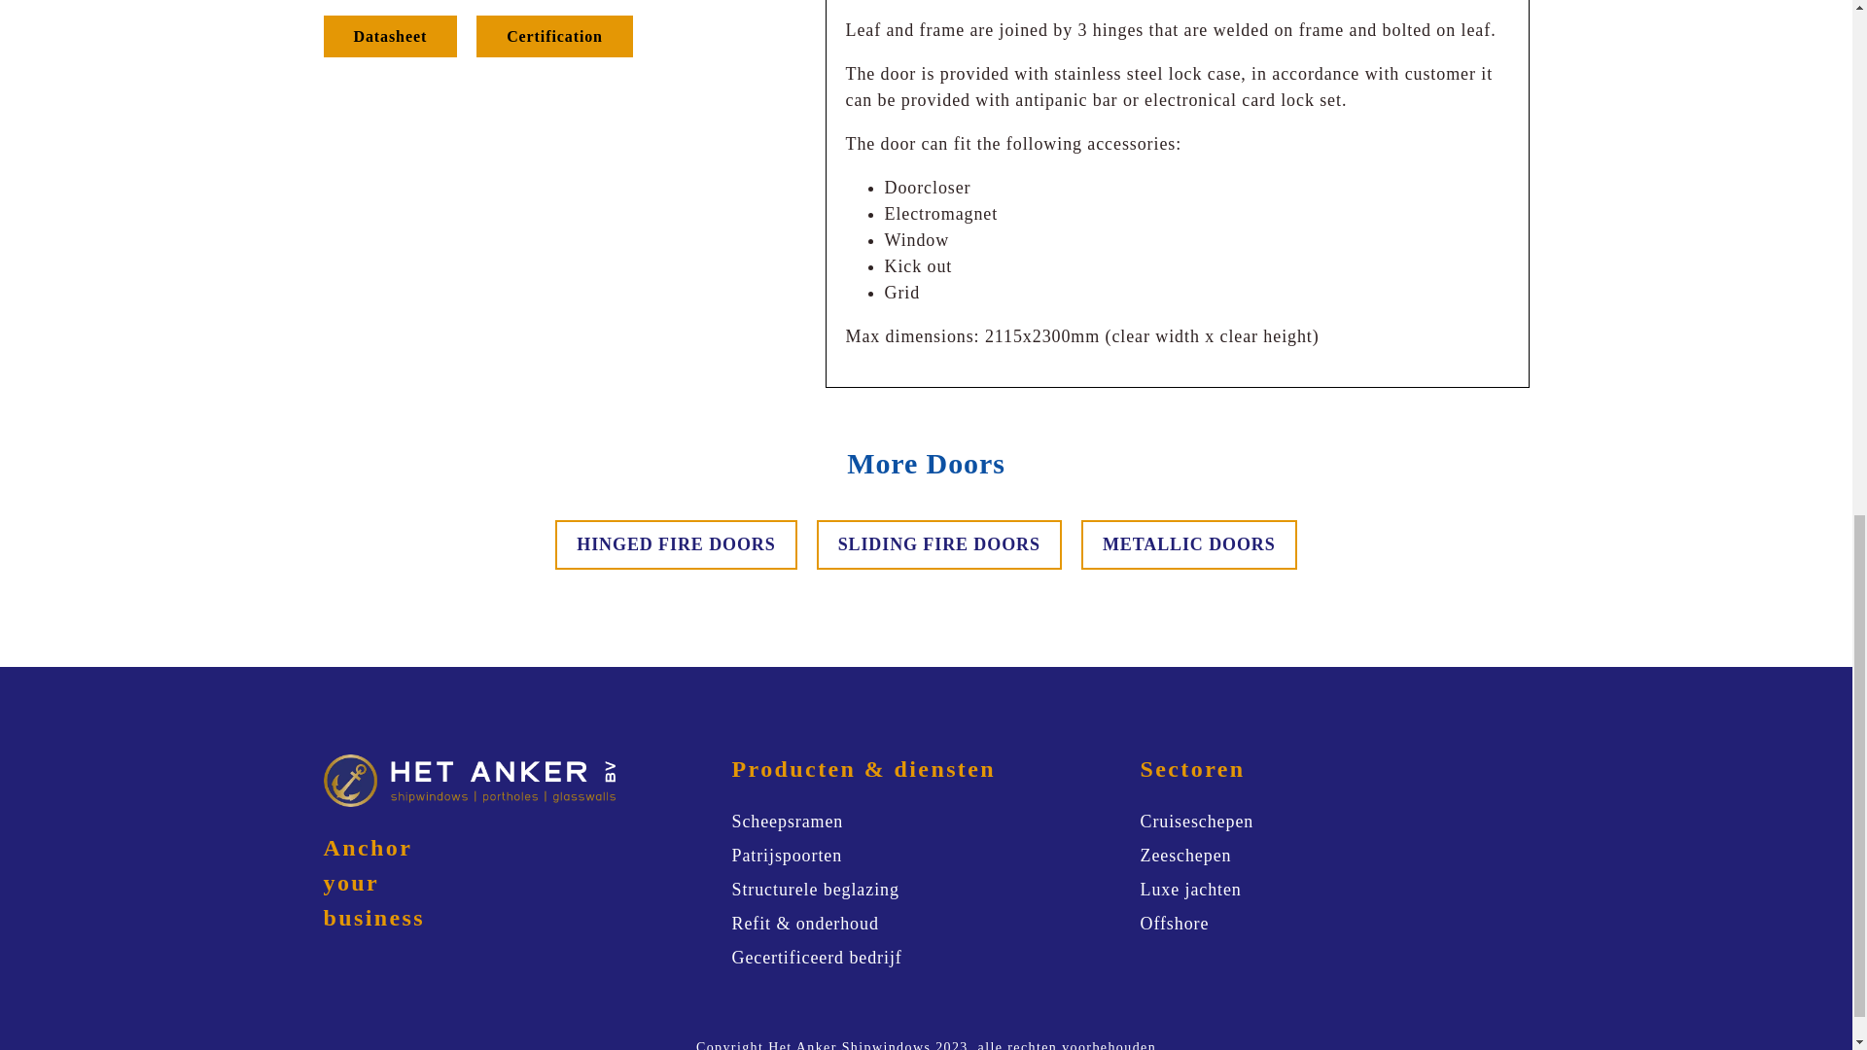  I want to click on Luxe jachten, so click(1190, 889).